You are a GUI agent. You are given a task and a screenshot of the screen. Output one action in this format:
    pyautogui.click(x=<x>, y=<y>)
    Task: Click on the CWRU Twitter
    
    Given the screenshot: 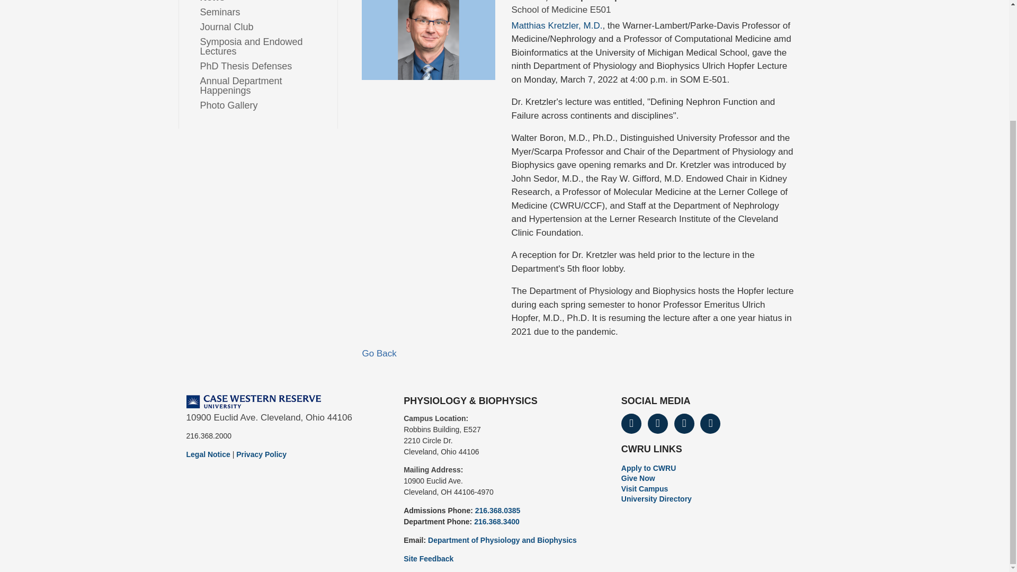 What is the action you would take?
    pyautogui.click(x=658, y=423)
    